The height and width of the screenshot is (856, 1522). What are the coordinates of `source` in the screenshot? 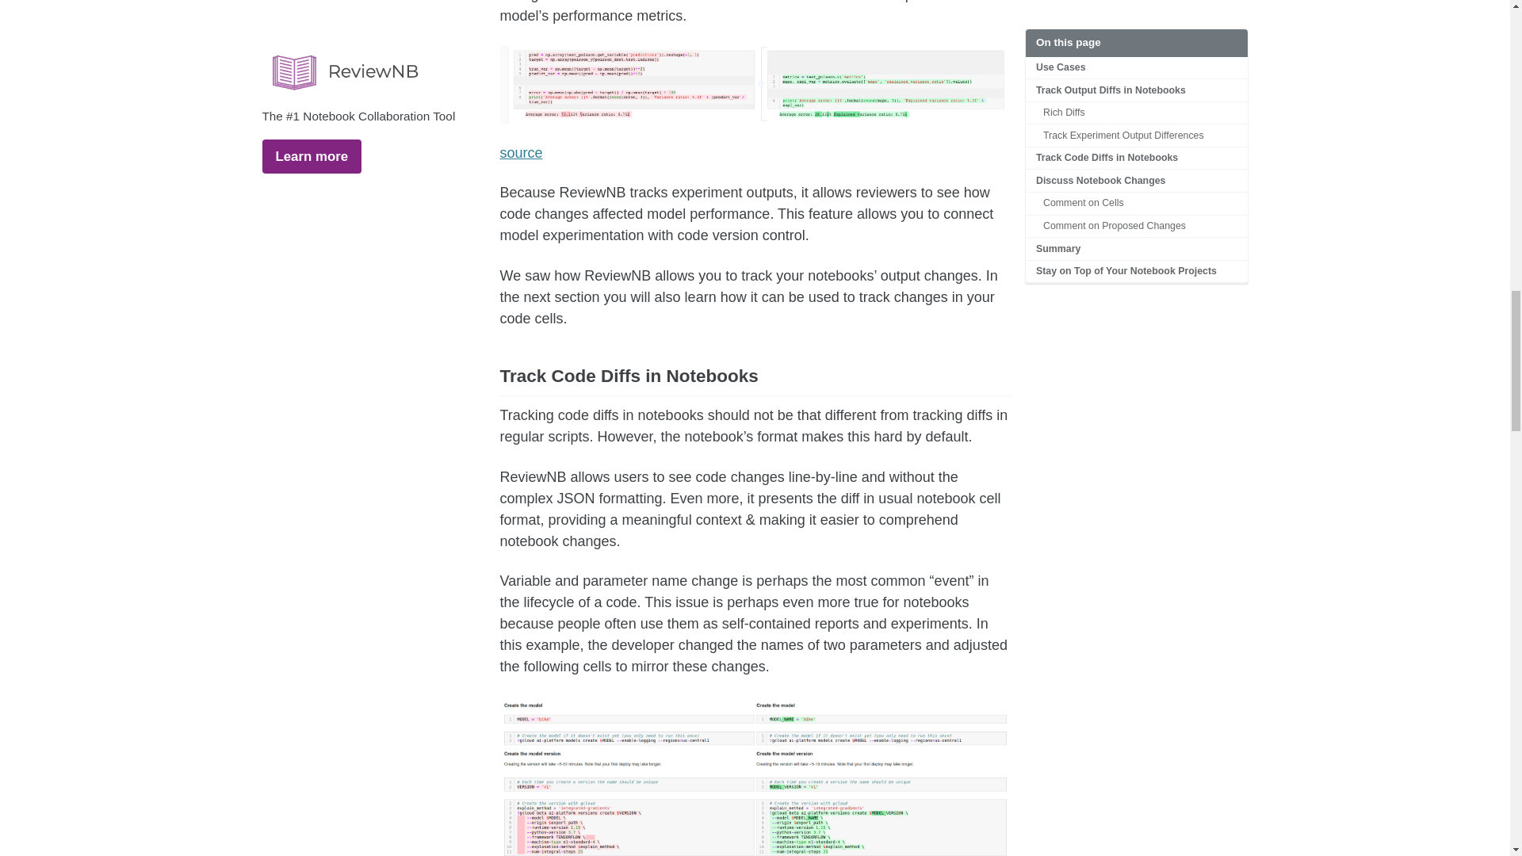 It's located at (520, 152).